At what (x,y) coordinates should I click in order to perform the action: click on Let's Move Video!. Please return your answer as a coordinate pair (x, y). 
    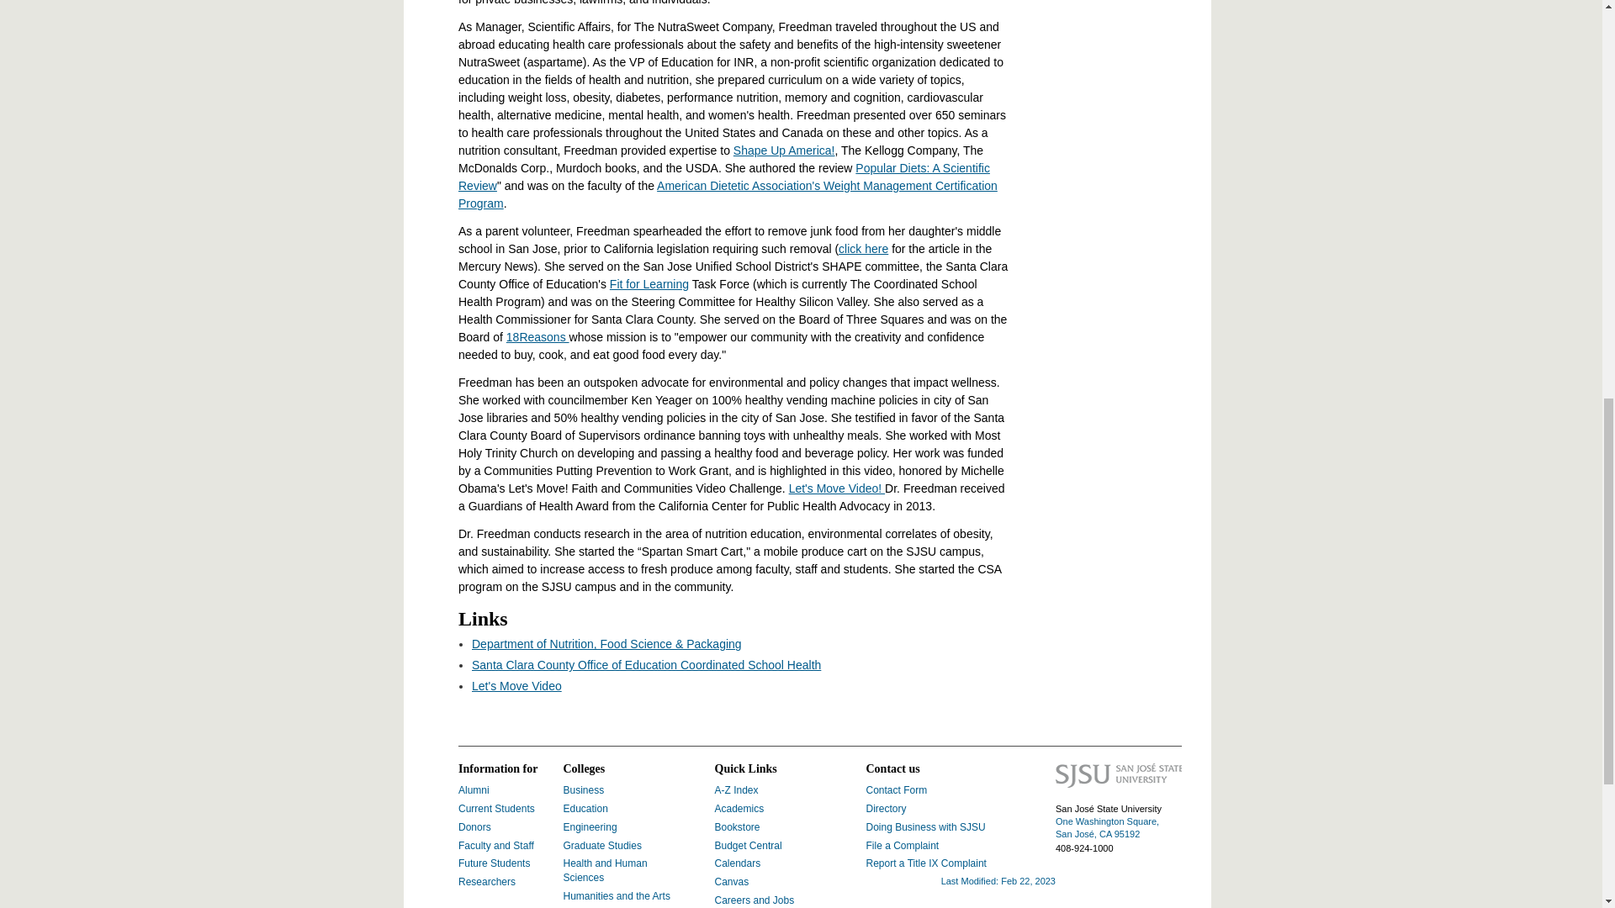
    Looking at the image, I should click on (837, 488).